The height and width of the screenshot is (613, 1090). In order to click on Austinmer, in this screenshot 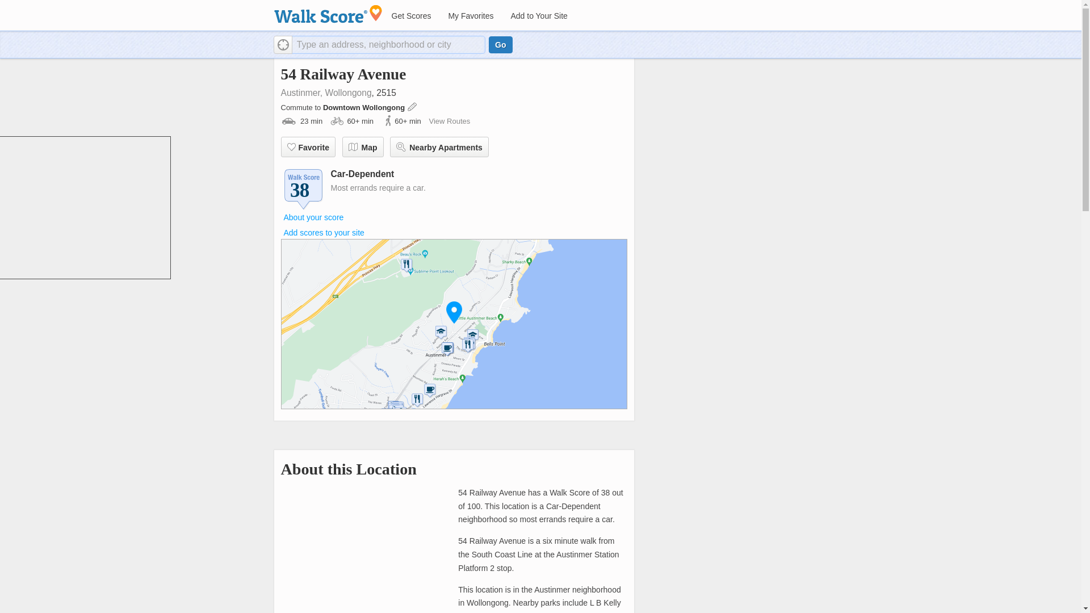, I will do `click(301, 93)`.